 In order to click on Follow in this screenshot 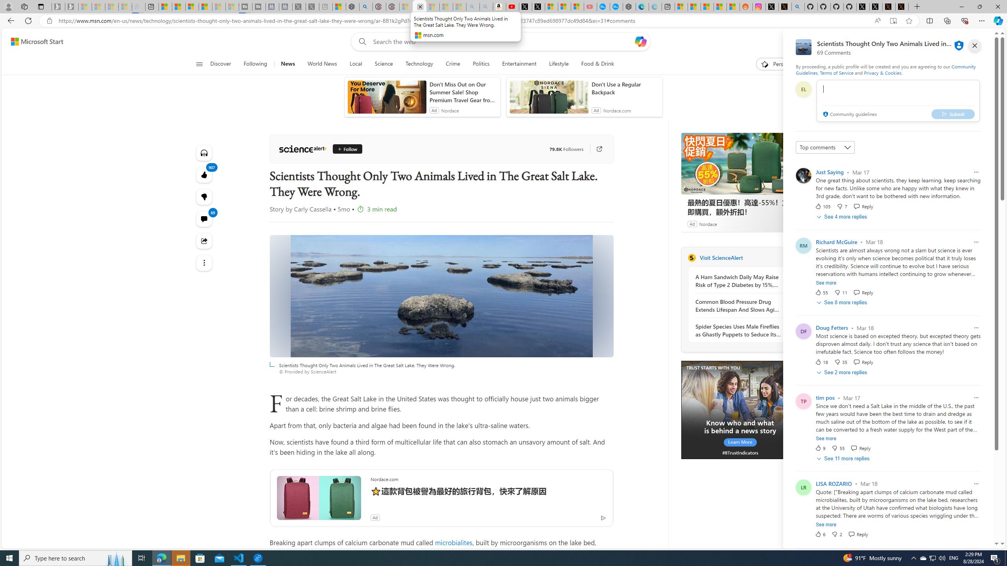, I will do `click(347, 149)`.